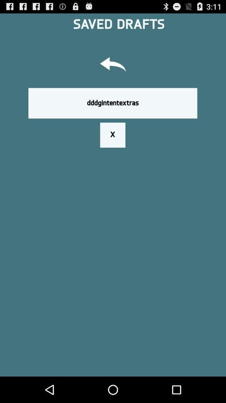 The height and width of the screenshot is (403, 226). I want to click on open the item above the dddgintentextras icon, so click(113, 65).